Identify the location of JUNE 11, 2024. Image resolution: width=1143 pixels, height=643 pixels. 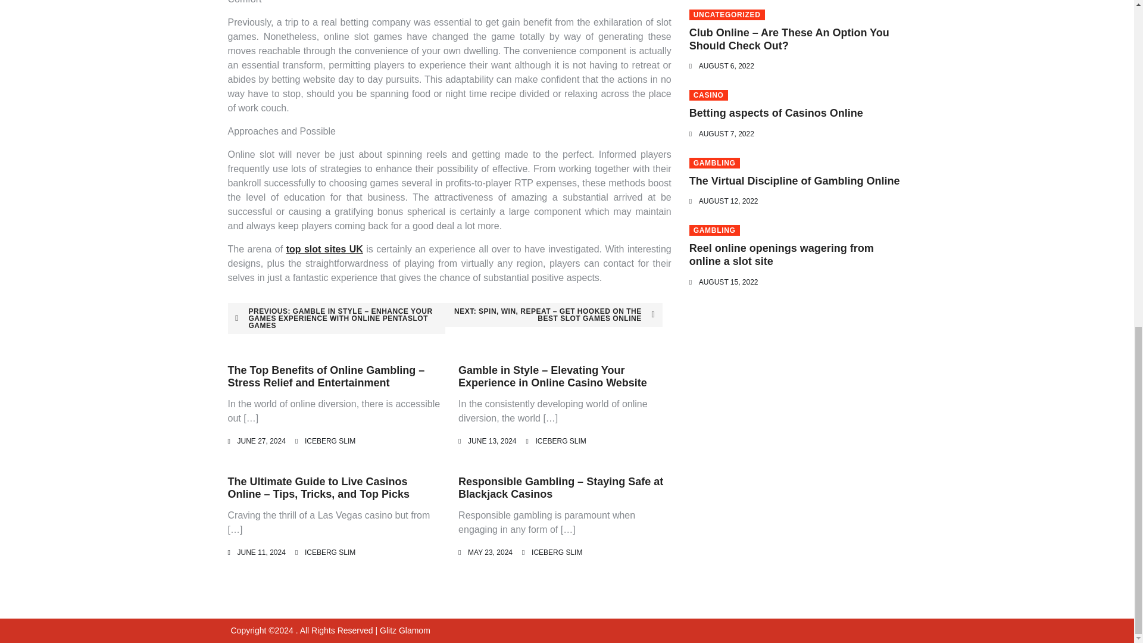
(261, 553).